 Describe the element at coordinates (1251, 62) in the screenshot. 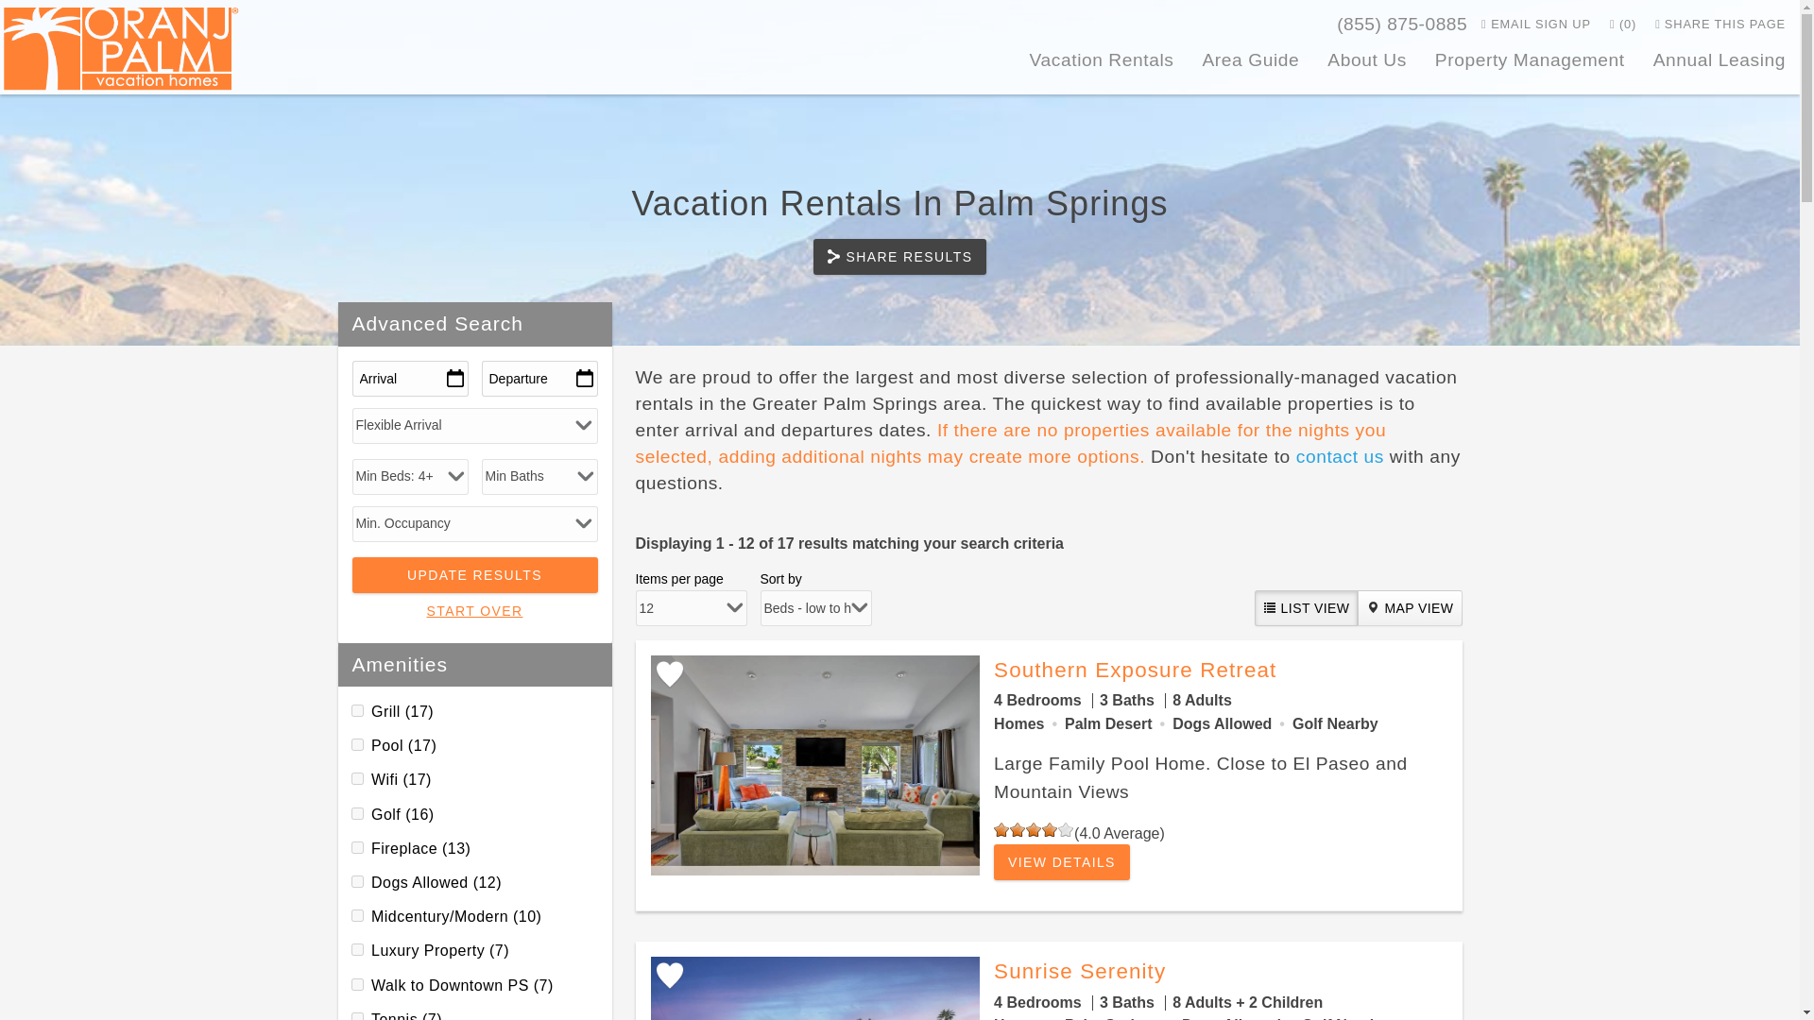

I see `Area Guide` at that location.